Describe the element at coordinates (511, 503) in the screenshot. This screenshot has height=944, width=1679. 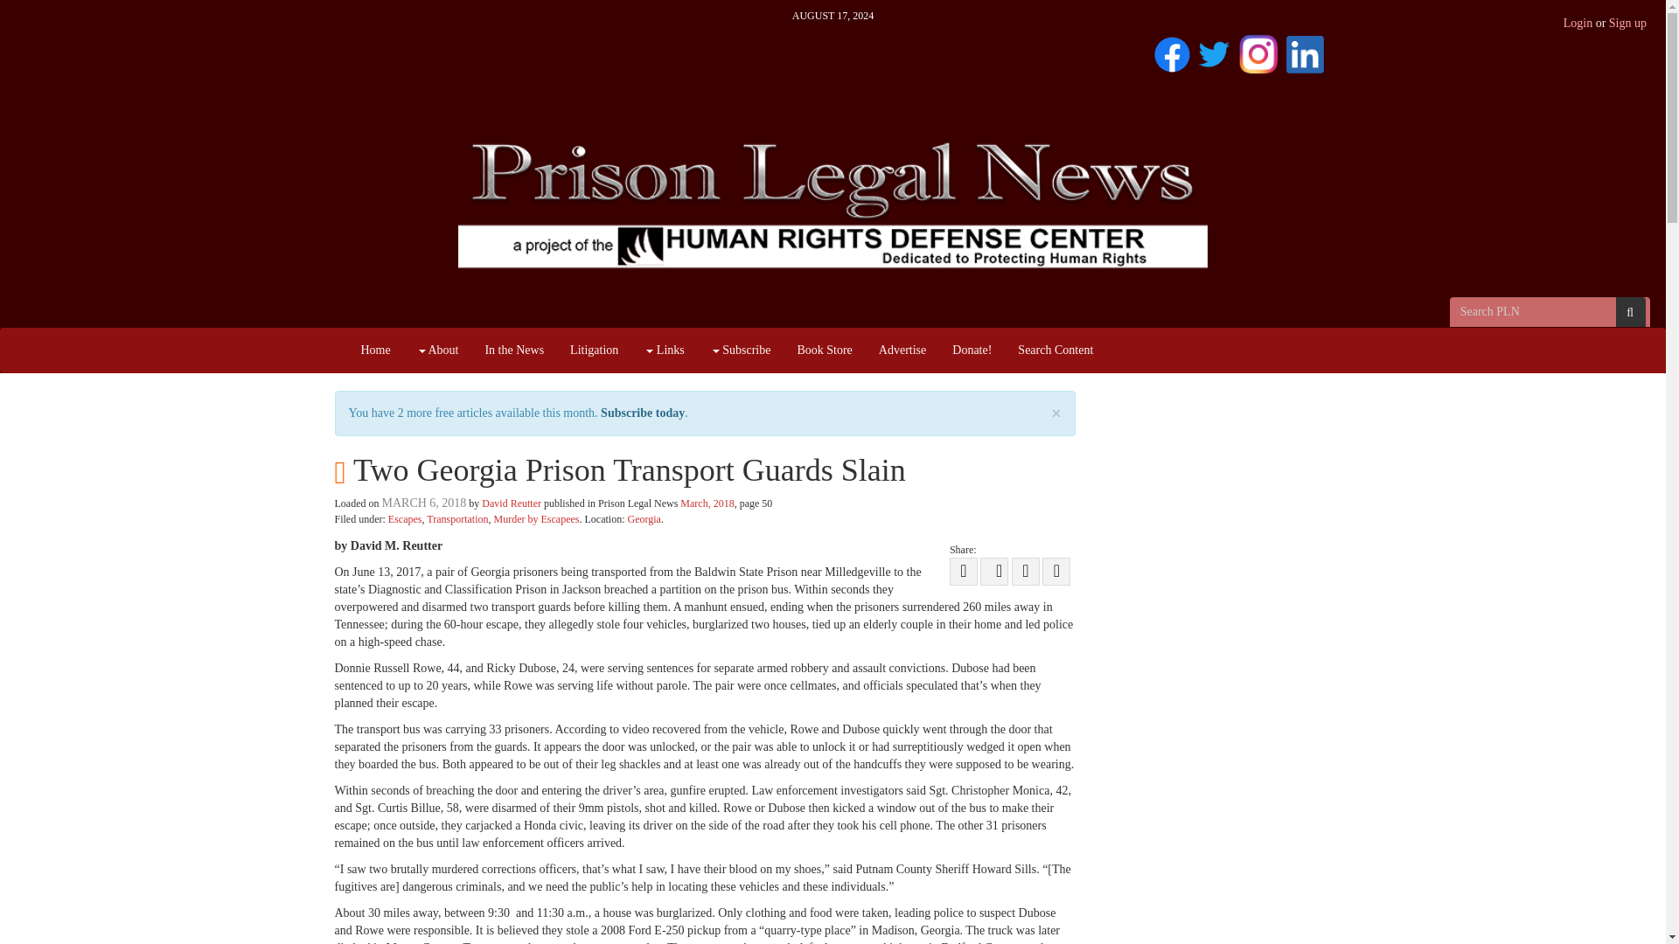
I see `David Reutter` at that location.